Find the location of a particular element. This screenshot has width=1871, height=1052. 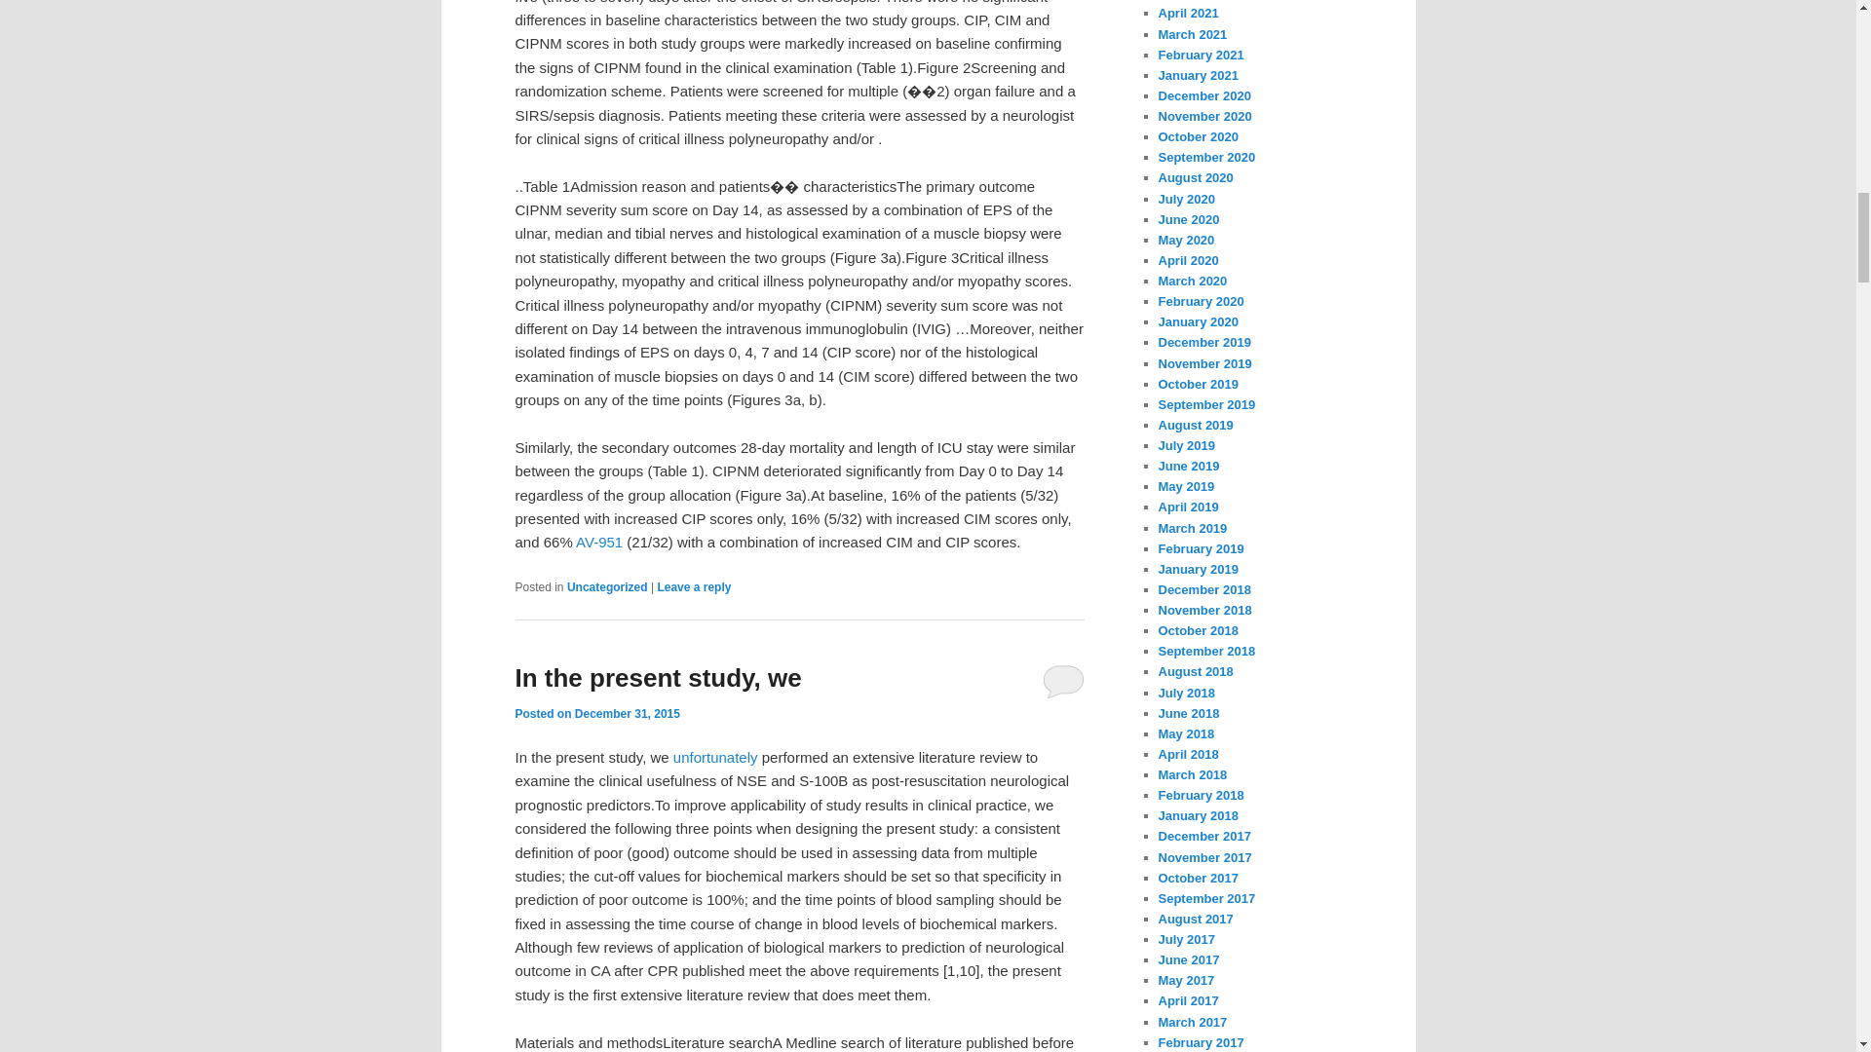

Comment on For data management and  is located at coordinates (694, 587).